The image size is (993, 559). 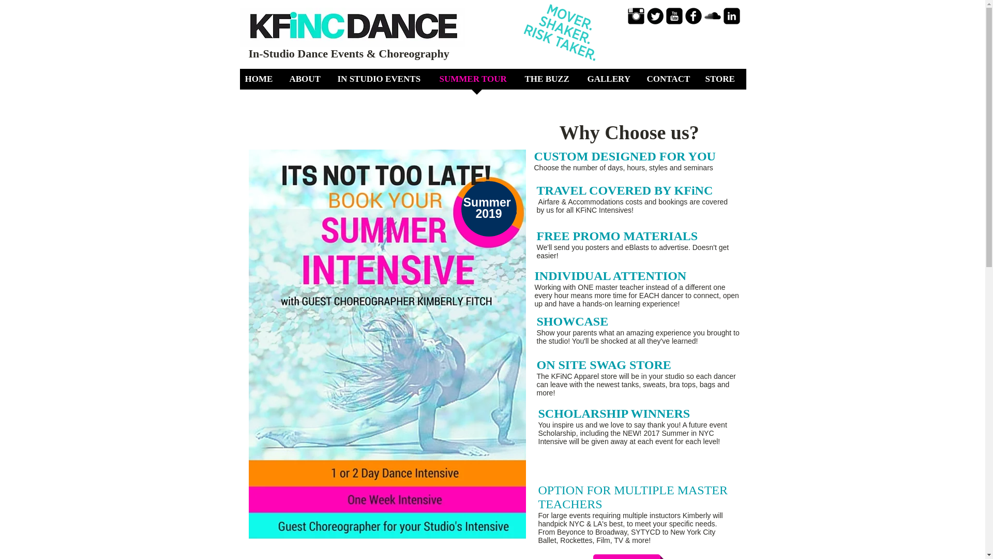 What do you see at coordinates (723, 82) in the screenshot?
I see `STORE` at bounding box center [723, 82].